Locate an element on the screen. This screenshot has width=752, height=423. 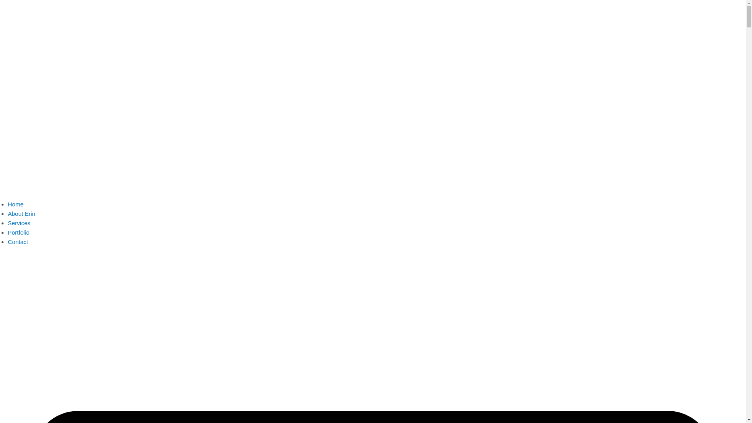
Home is located at coordinates (16, 204).